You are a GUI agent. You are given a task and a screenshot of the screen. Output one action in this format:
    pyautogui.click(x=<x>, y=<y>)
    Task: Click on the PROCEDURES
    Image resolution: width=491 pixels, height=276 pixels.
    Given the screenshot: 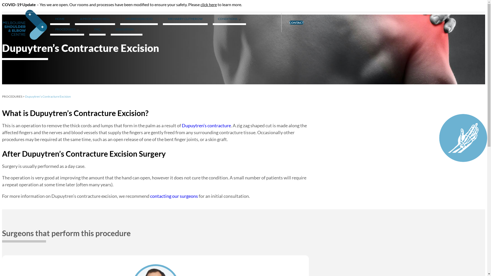 What is the action you would take?
    pyautogui.click(x=12, y=96)
    